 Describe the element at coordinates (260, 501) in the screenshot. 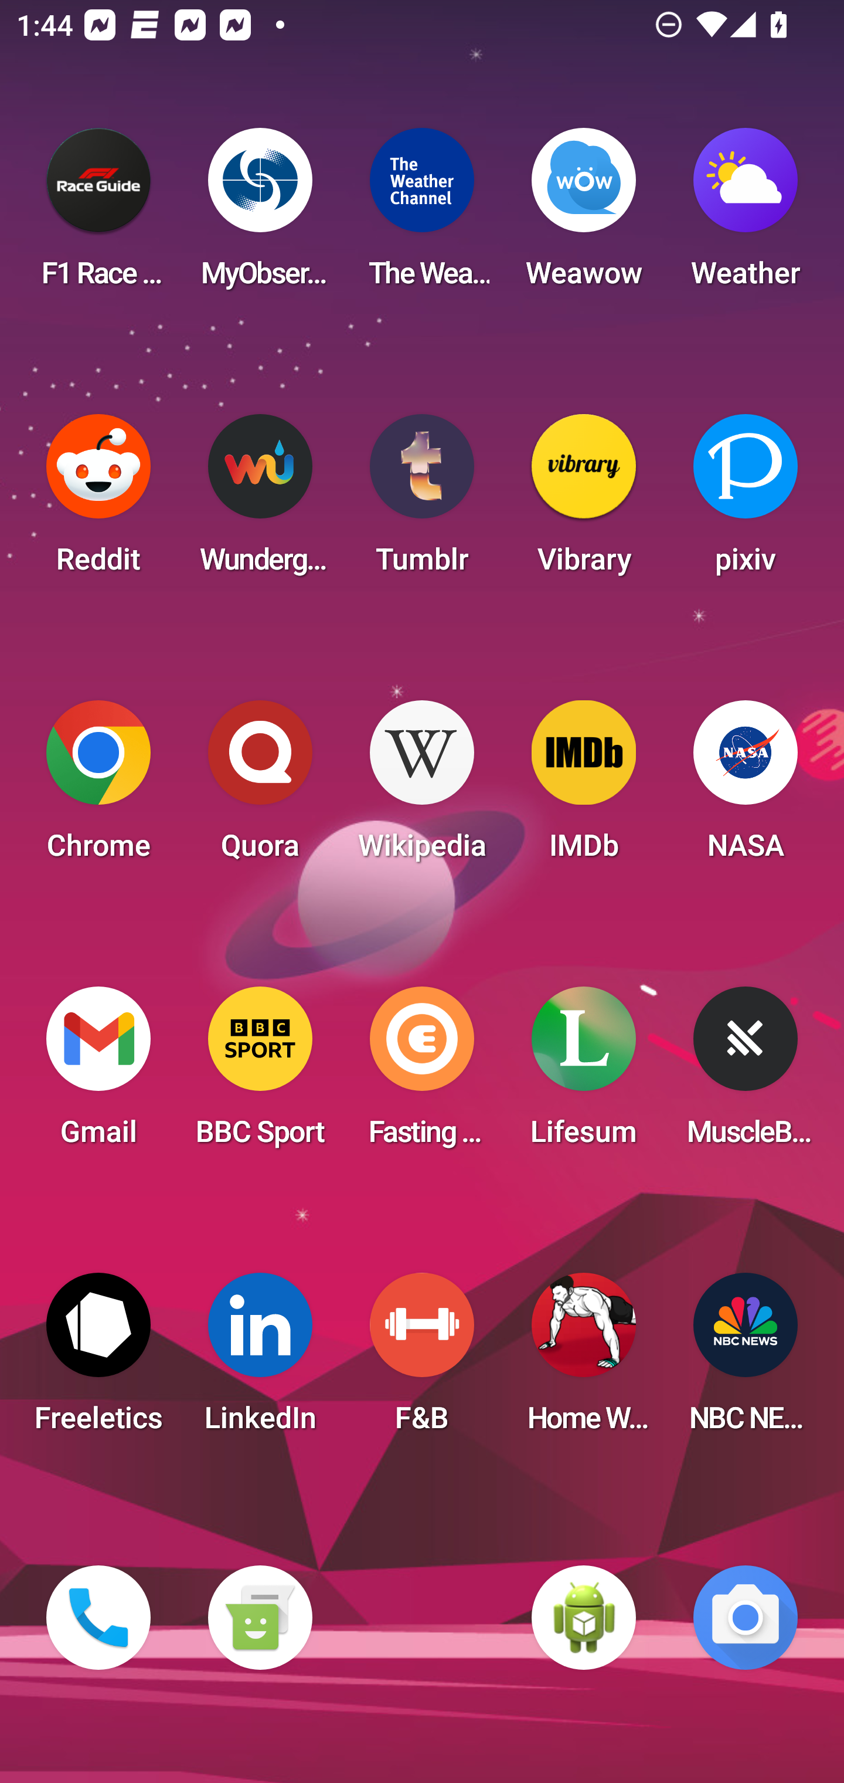

I see `Wunderground` at that location.